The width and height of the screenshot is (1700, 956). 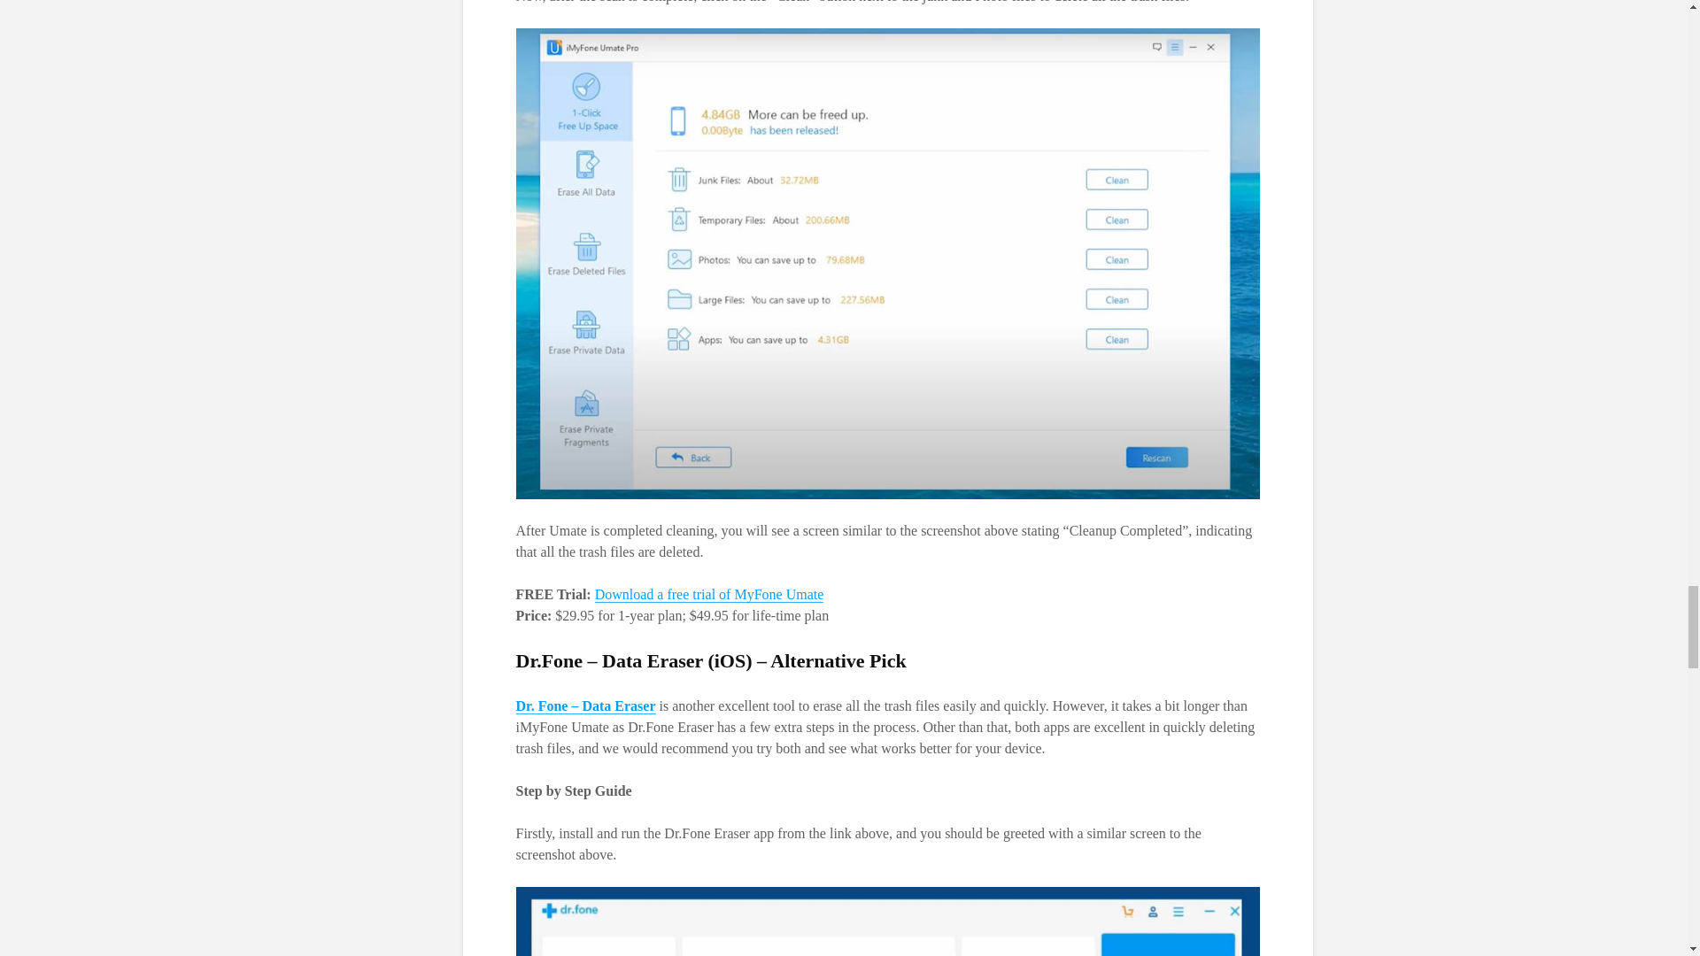 I want to click on Drfone DataEraser, so click(x=584, y=706).